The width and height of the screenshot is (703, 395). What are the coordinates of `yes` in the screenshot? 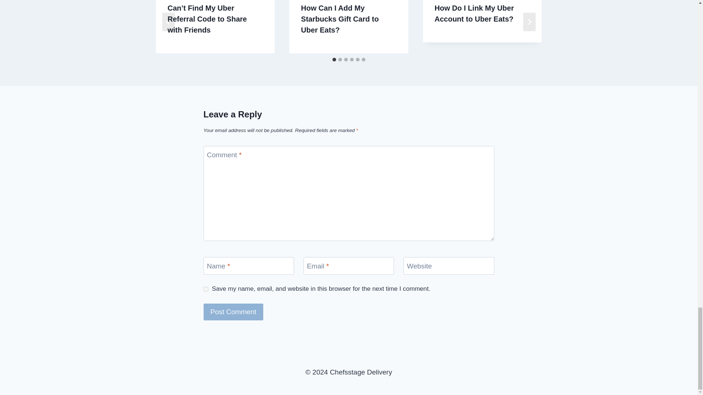 It's located at (206, 289).